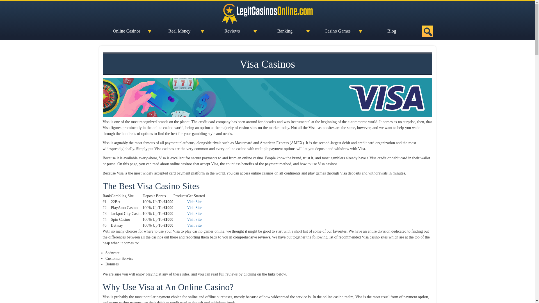 This screenshot has width=539, height=303. I want to click on Casino Games, so click(339, 31).